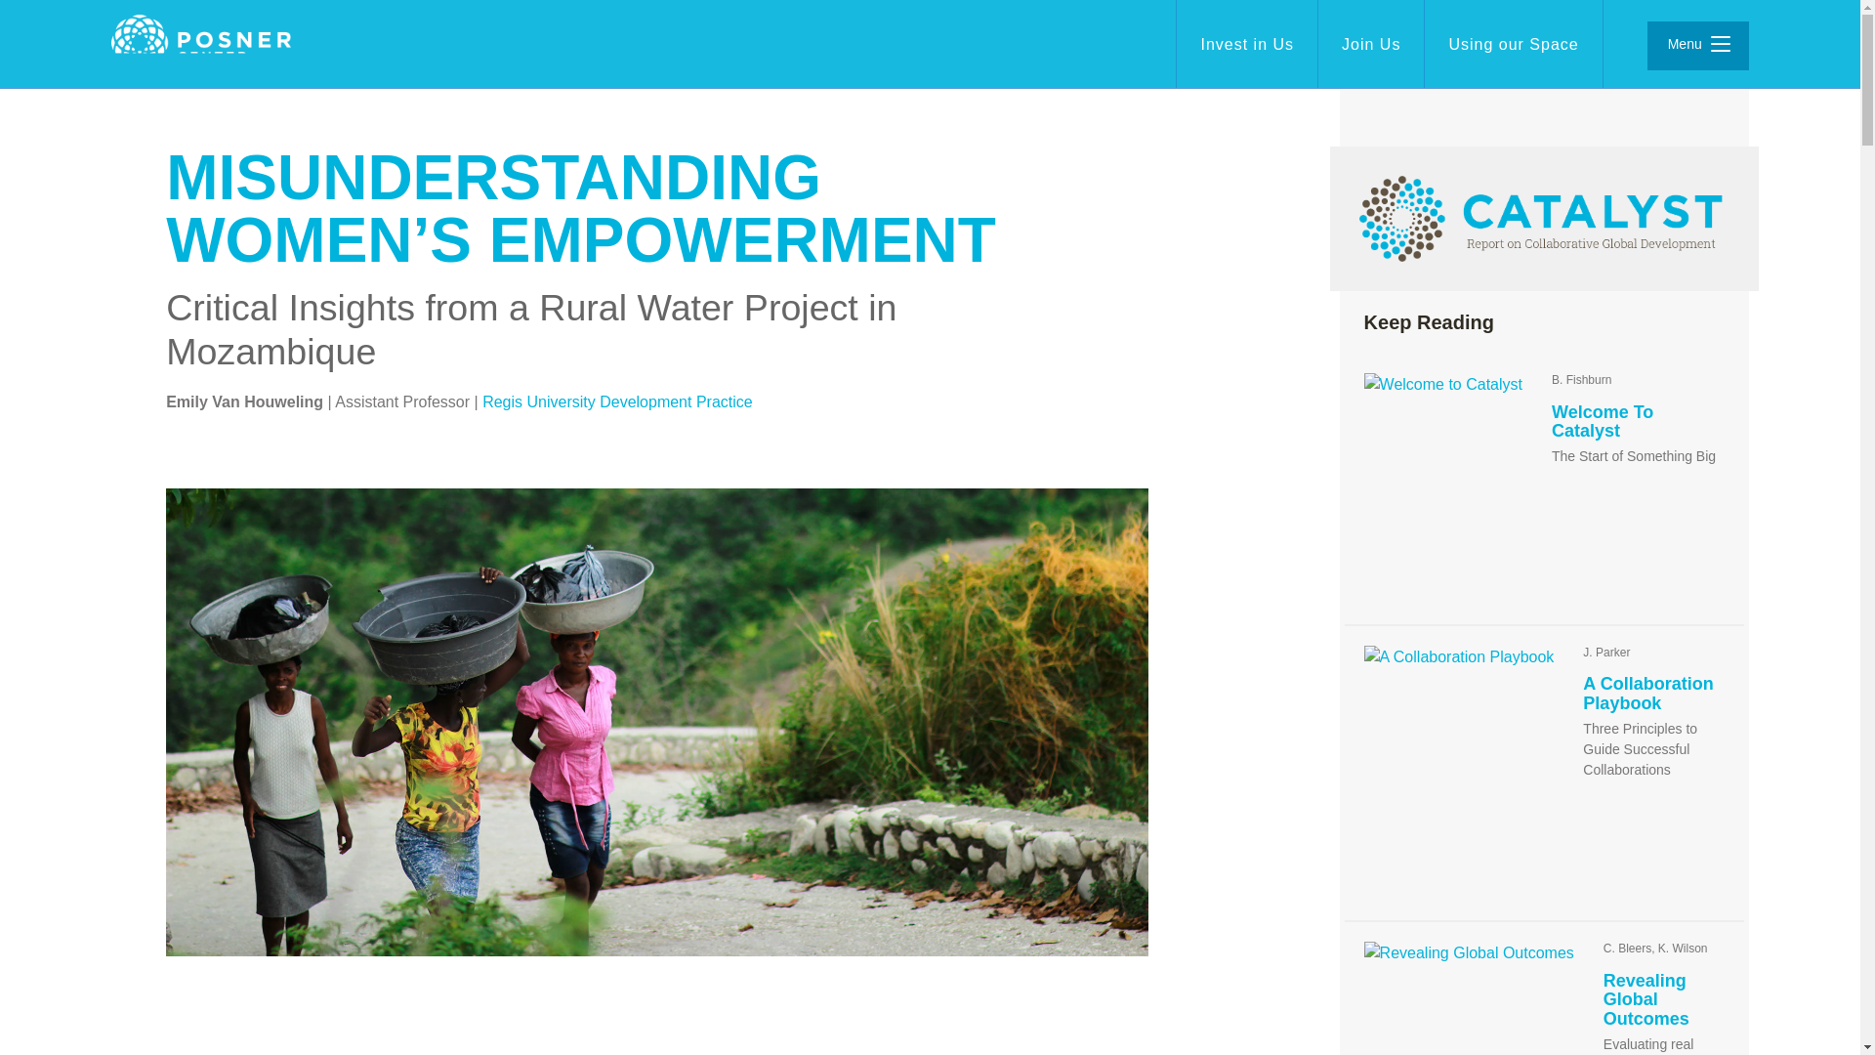 This screenshot has width=1875, height=1055. I want to click on Join Us, so click(1370, 44).